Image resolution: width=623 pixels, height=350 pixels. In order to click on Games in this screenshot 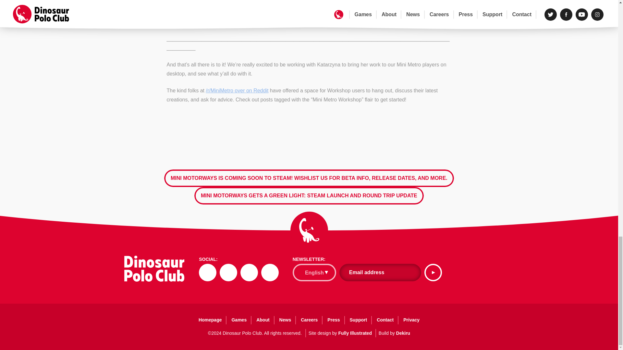, I will do `click(239, 320)`.